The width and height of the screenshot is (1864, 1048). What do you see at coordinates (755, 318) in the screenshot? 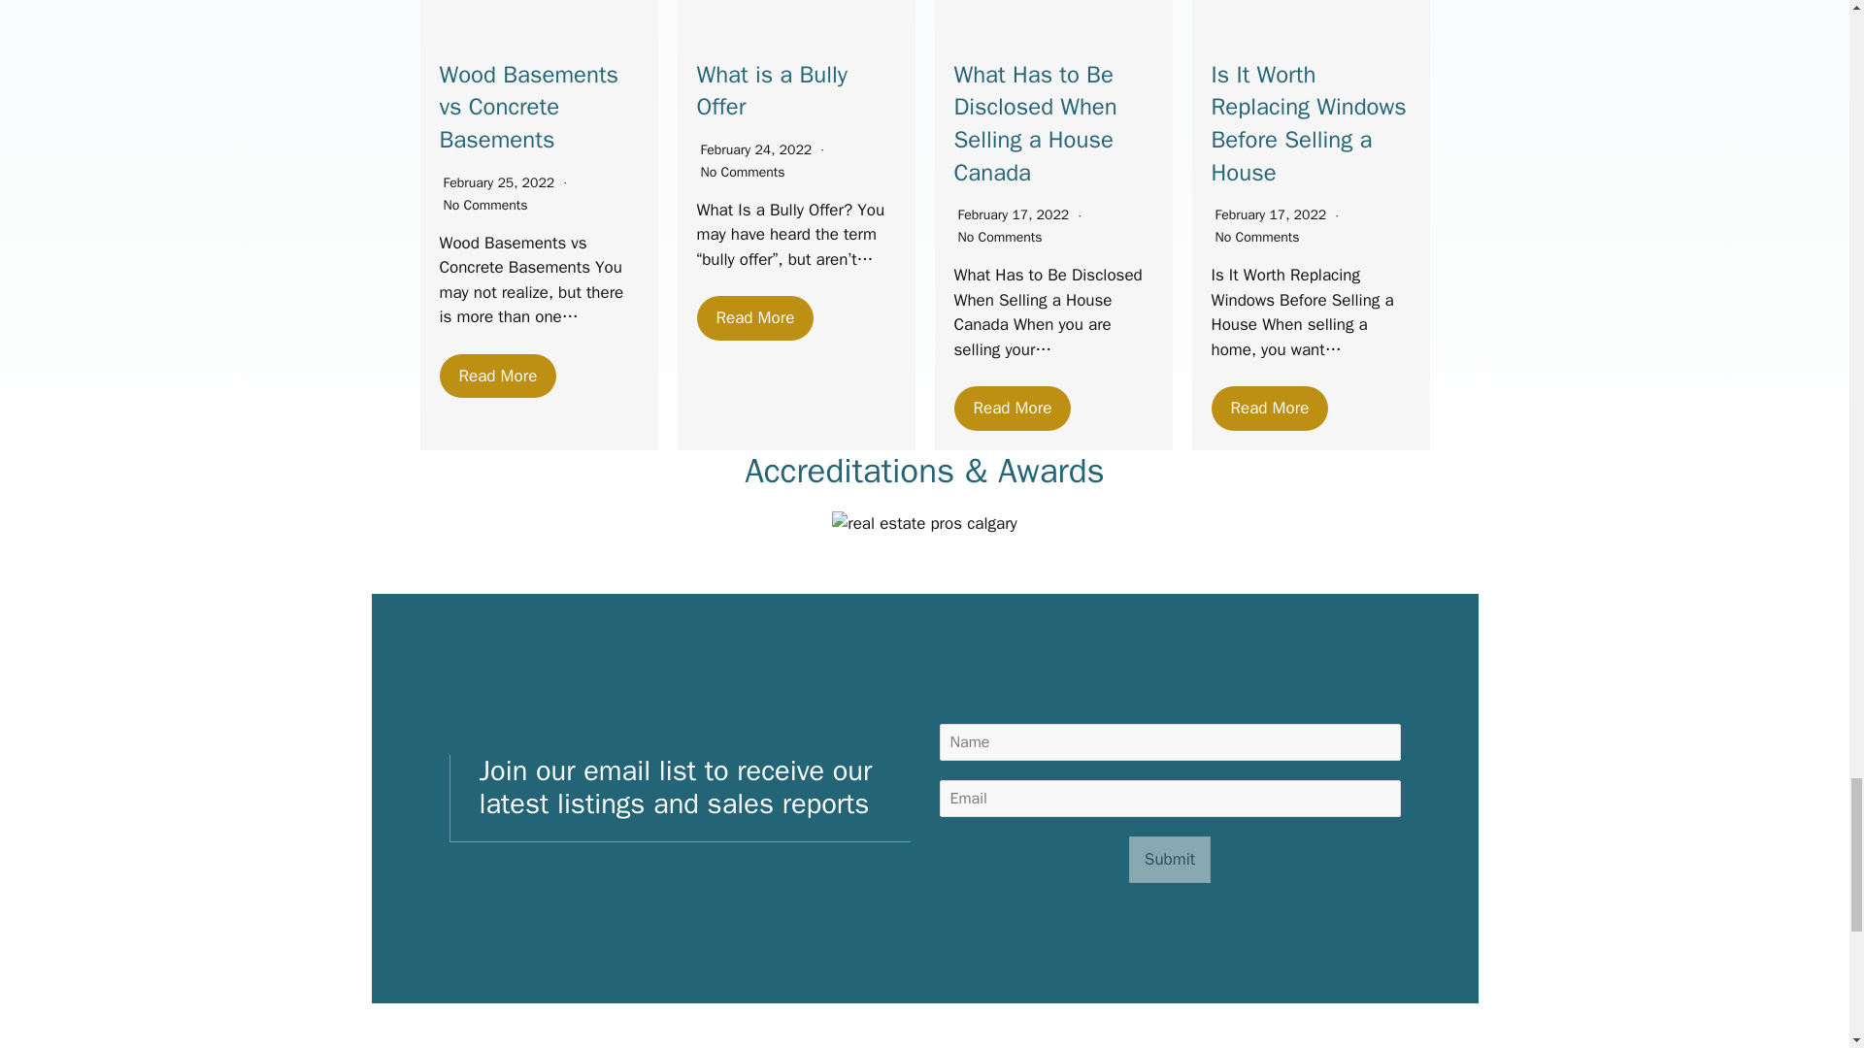
I see `Read More` at bounding box center [755, 318].